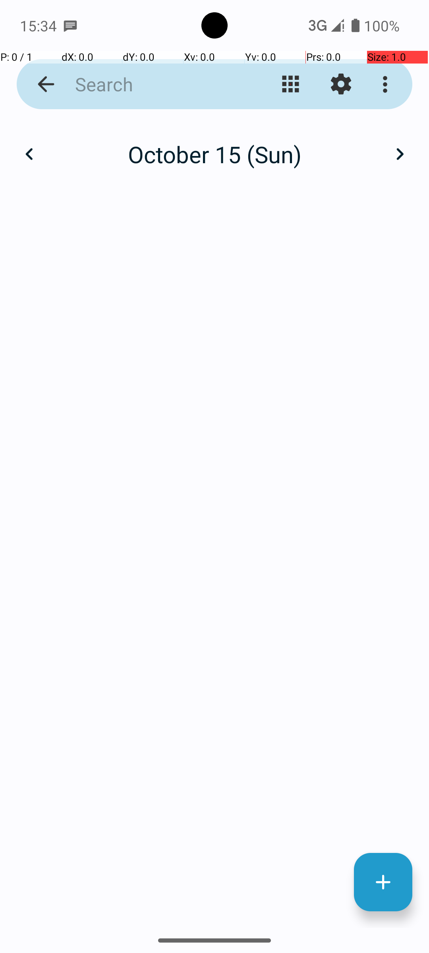 Image resolution: width=429 pixels, height=953 pixels. What do you see at coordinates (383, 882) in the screenshot?
I see `New Event` at bounding box center [383, 882].